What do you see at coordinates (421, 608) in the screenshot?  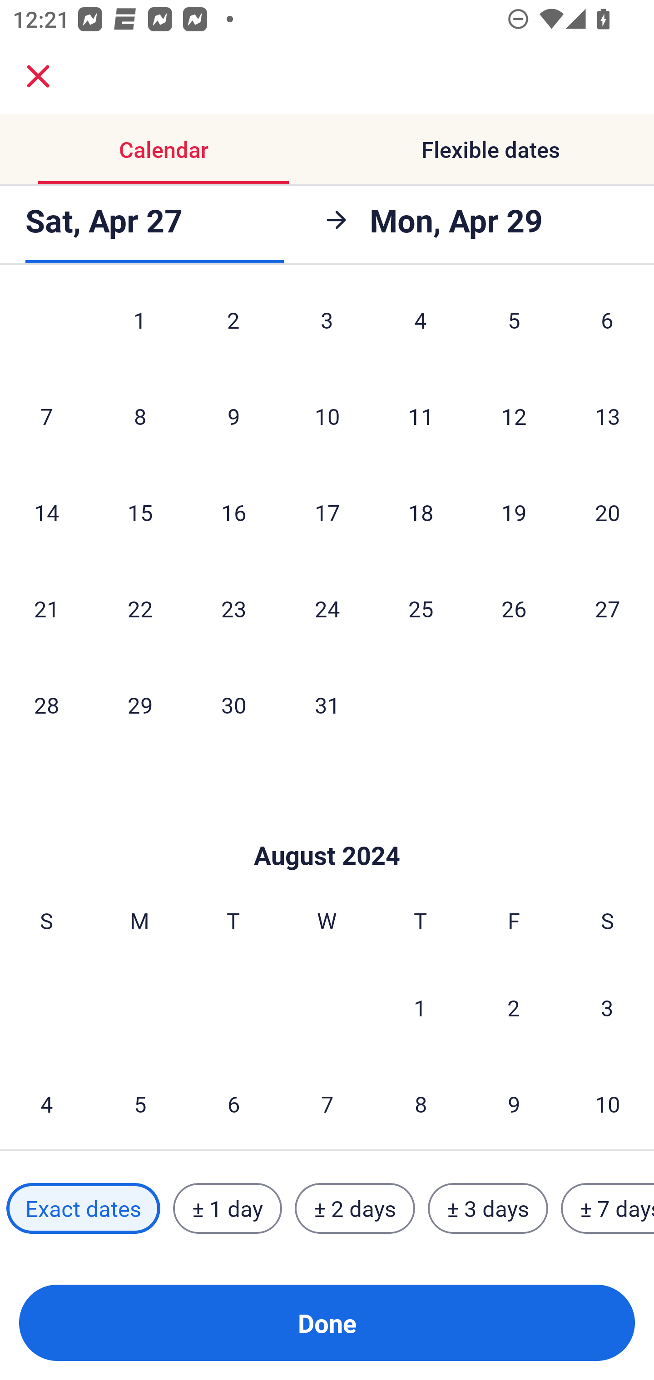 I see `25 Thursday, July 25, 2024` at bounding box center [421, 608].